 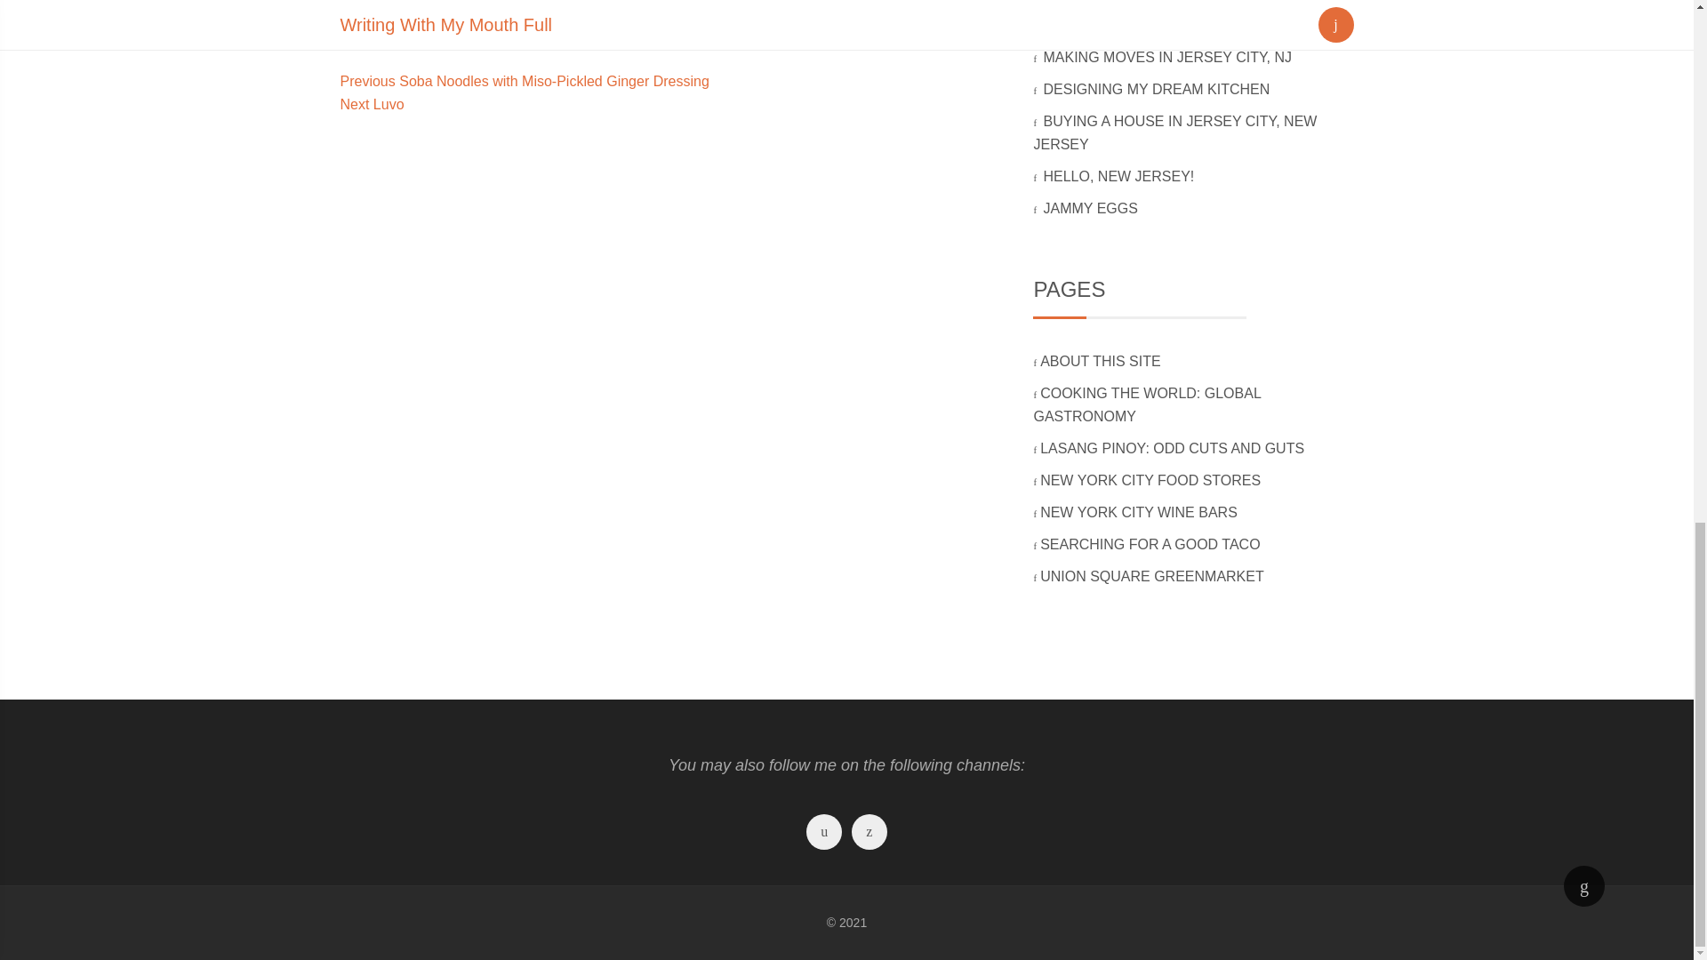 What do you see at coordinates (1174, 448) in the screenshot?
I see `LASANG PINOY: ODD CUTS AND GUTS` at bounding box center [1174, 448].